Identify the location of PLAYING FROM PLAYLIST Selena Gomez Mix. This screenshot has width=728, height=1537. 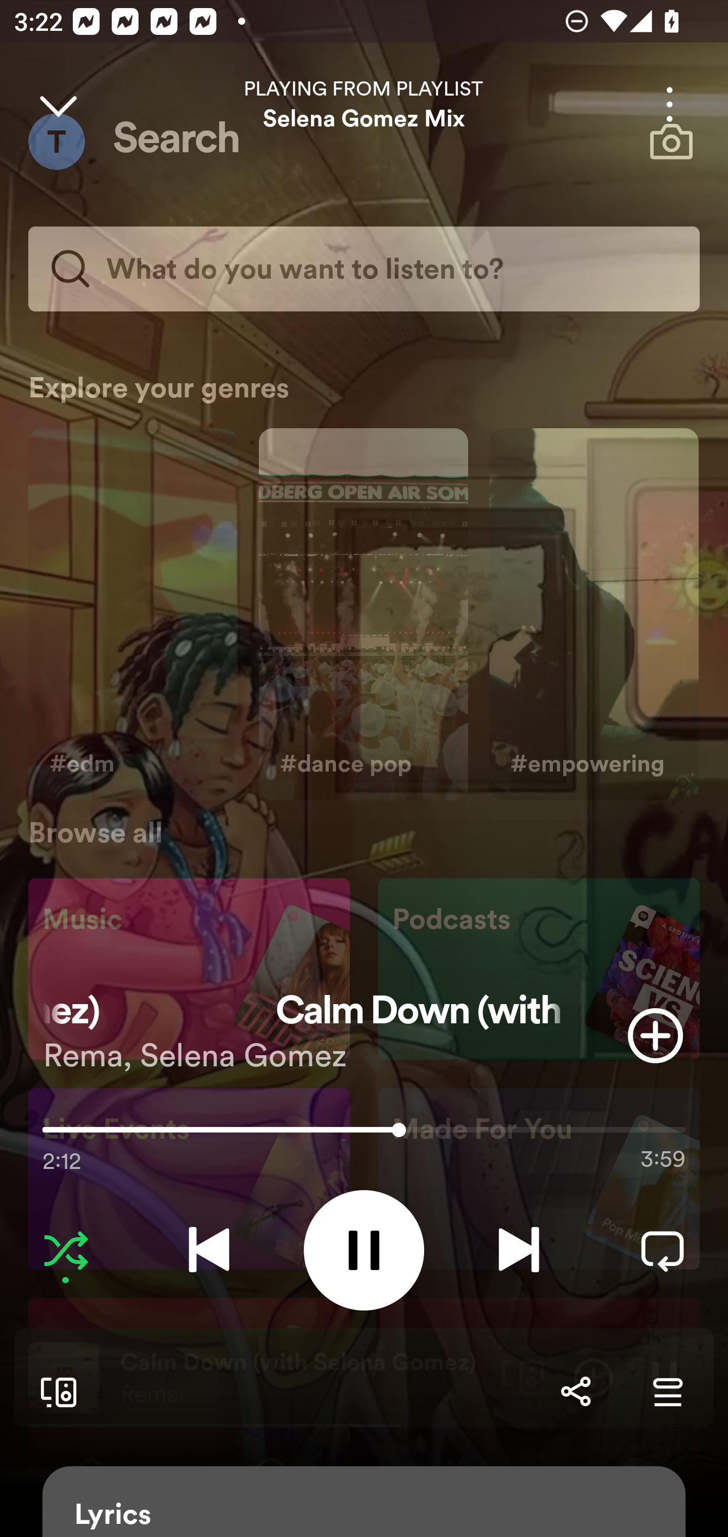
(364, 104).